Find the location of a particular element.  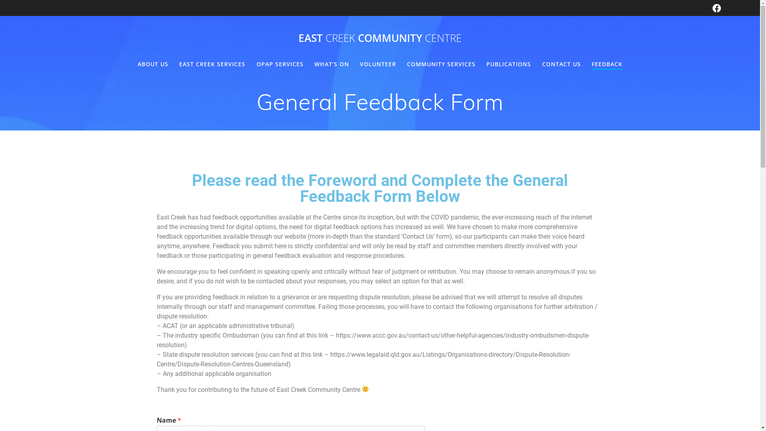

ABOUT US is located at coordinates (153, 64).